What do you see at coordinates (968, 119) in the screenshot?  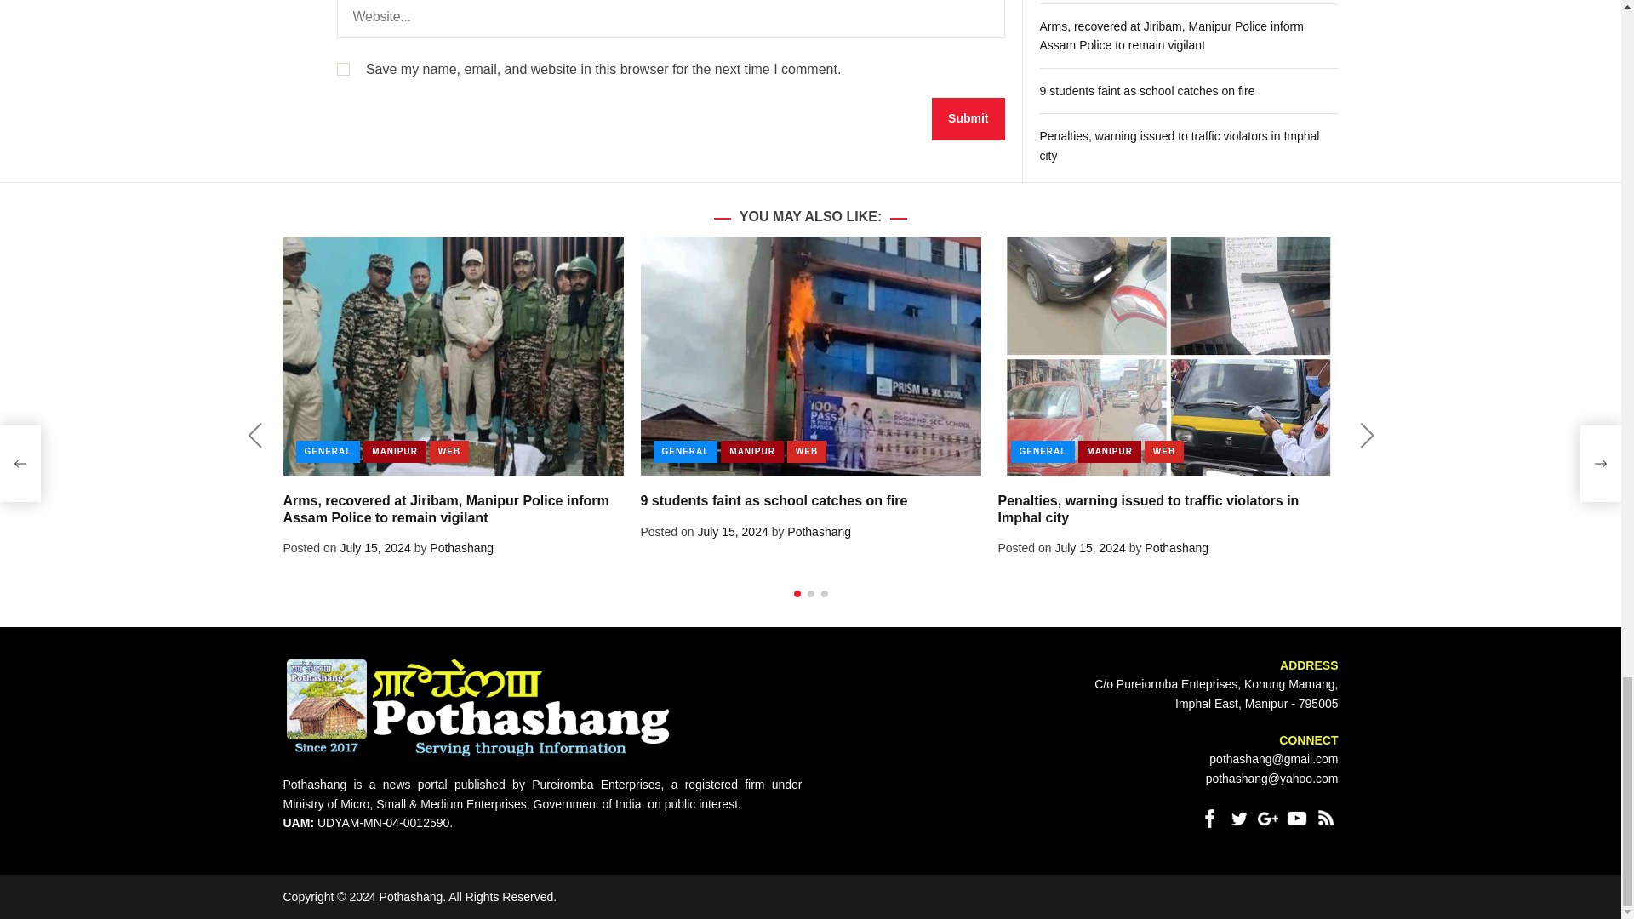 I see `Submit` at bounding box center [968, 119].